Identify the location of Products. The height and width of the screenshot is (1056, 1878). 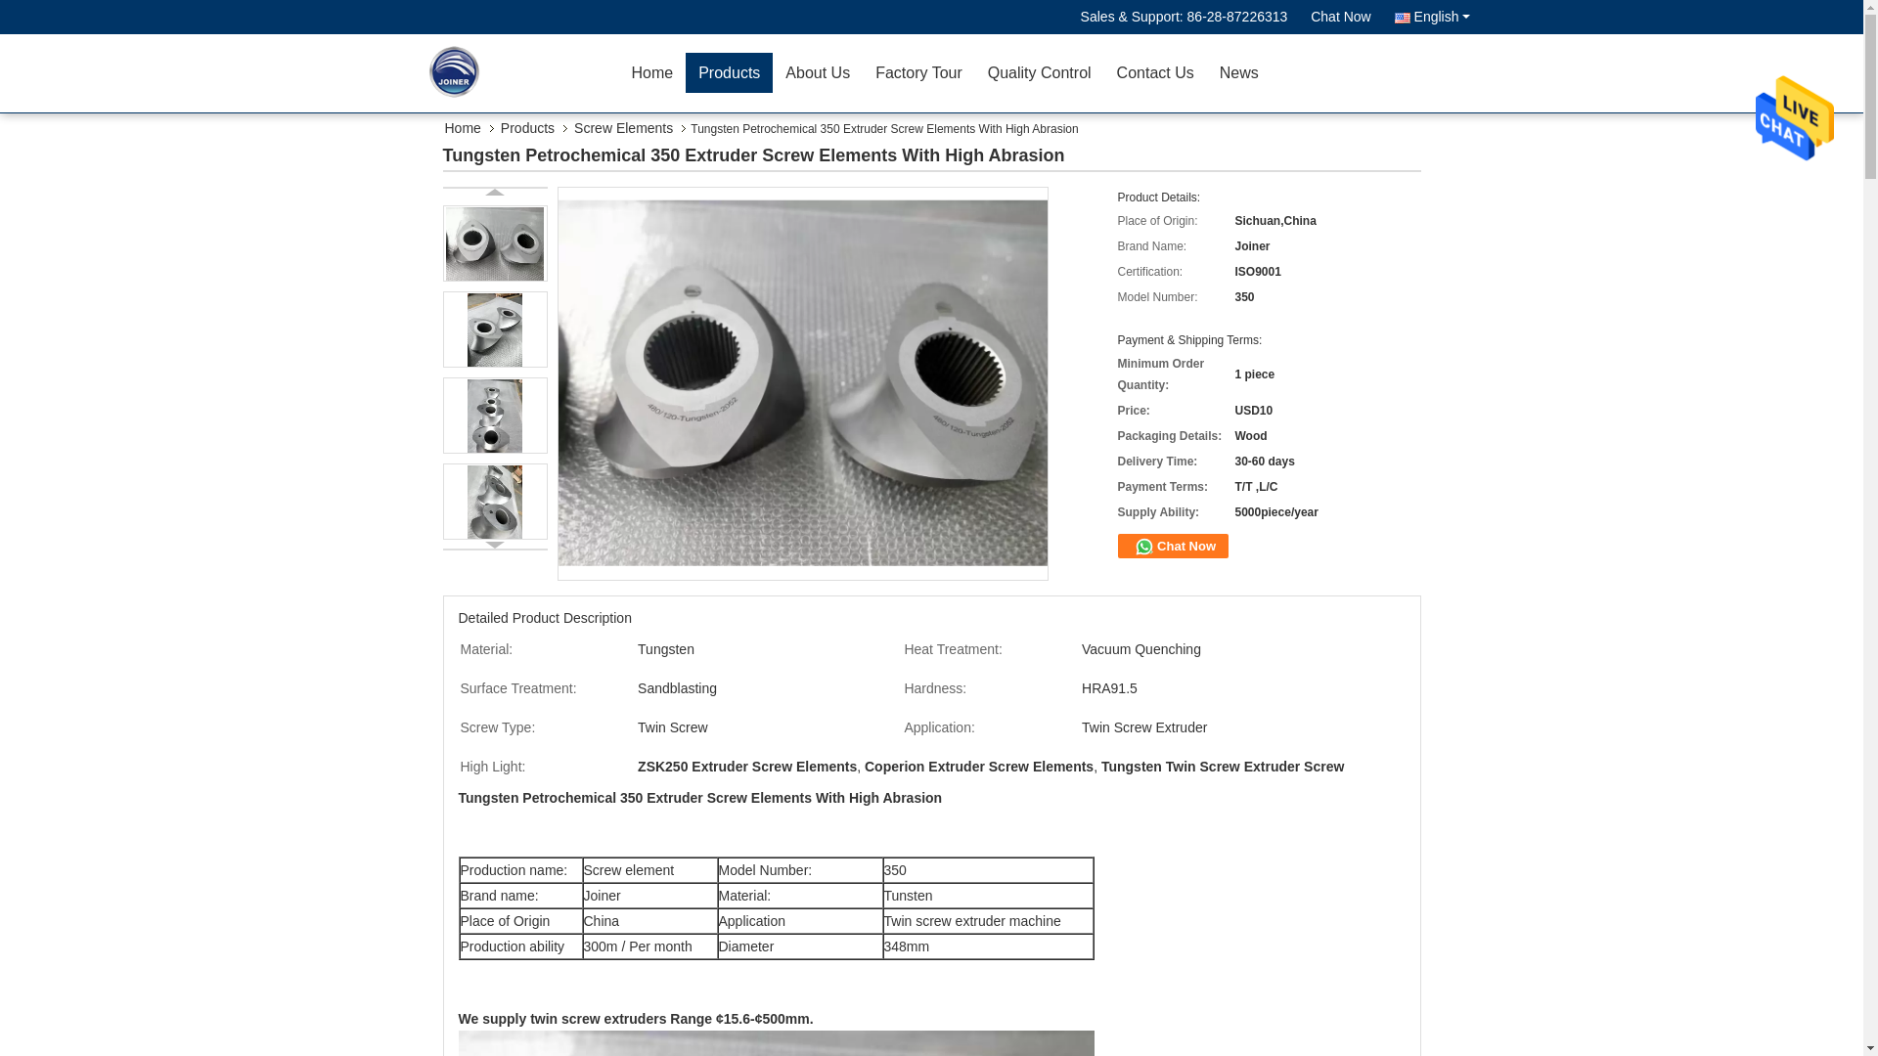
(728, 72).